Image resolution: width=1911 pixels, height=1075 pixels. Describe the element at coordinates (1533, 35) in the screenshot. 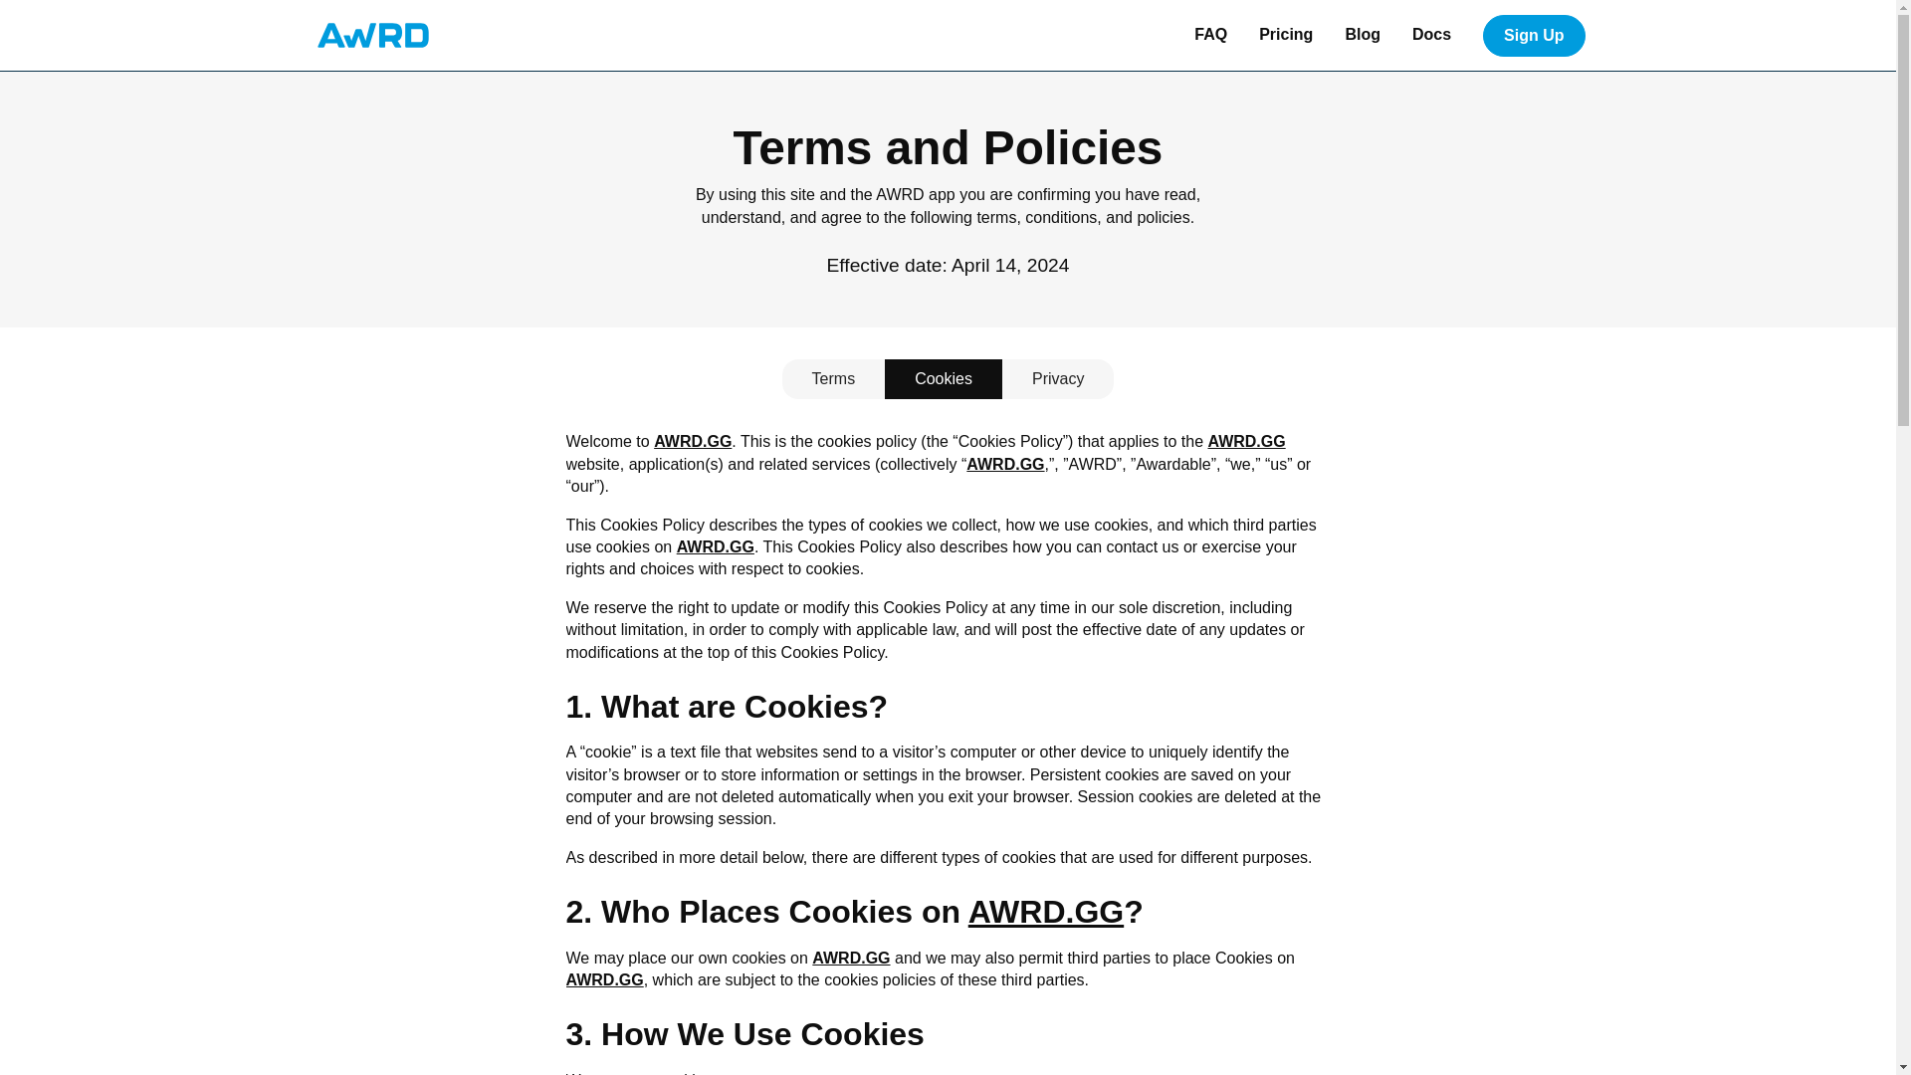

I see `Sign Up` at that location.